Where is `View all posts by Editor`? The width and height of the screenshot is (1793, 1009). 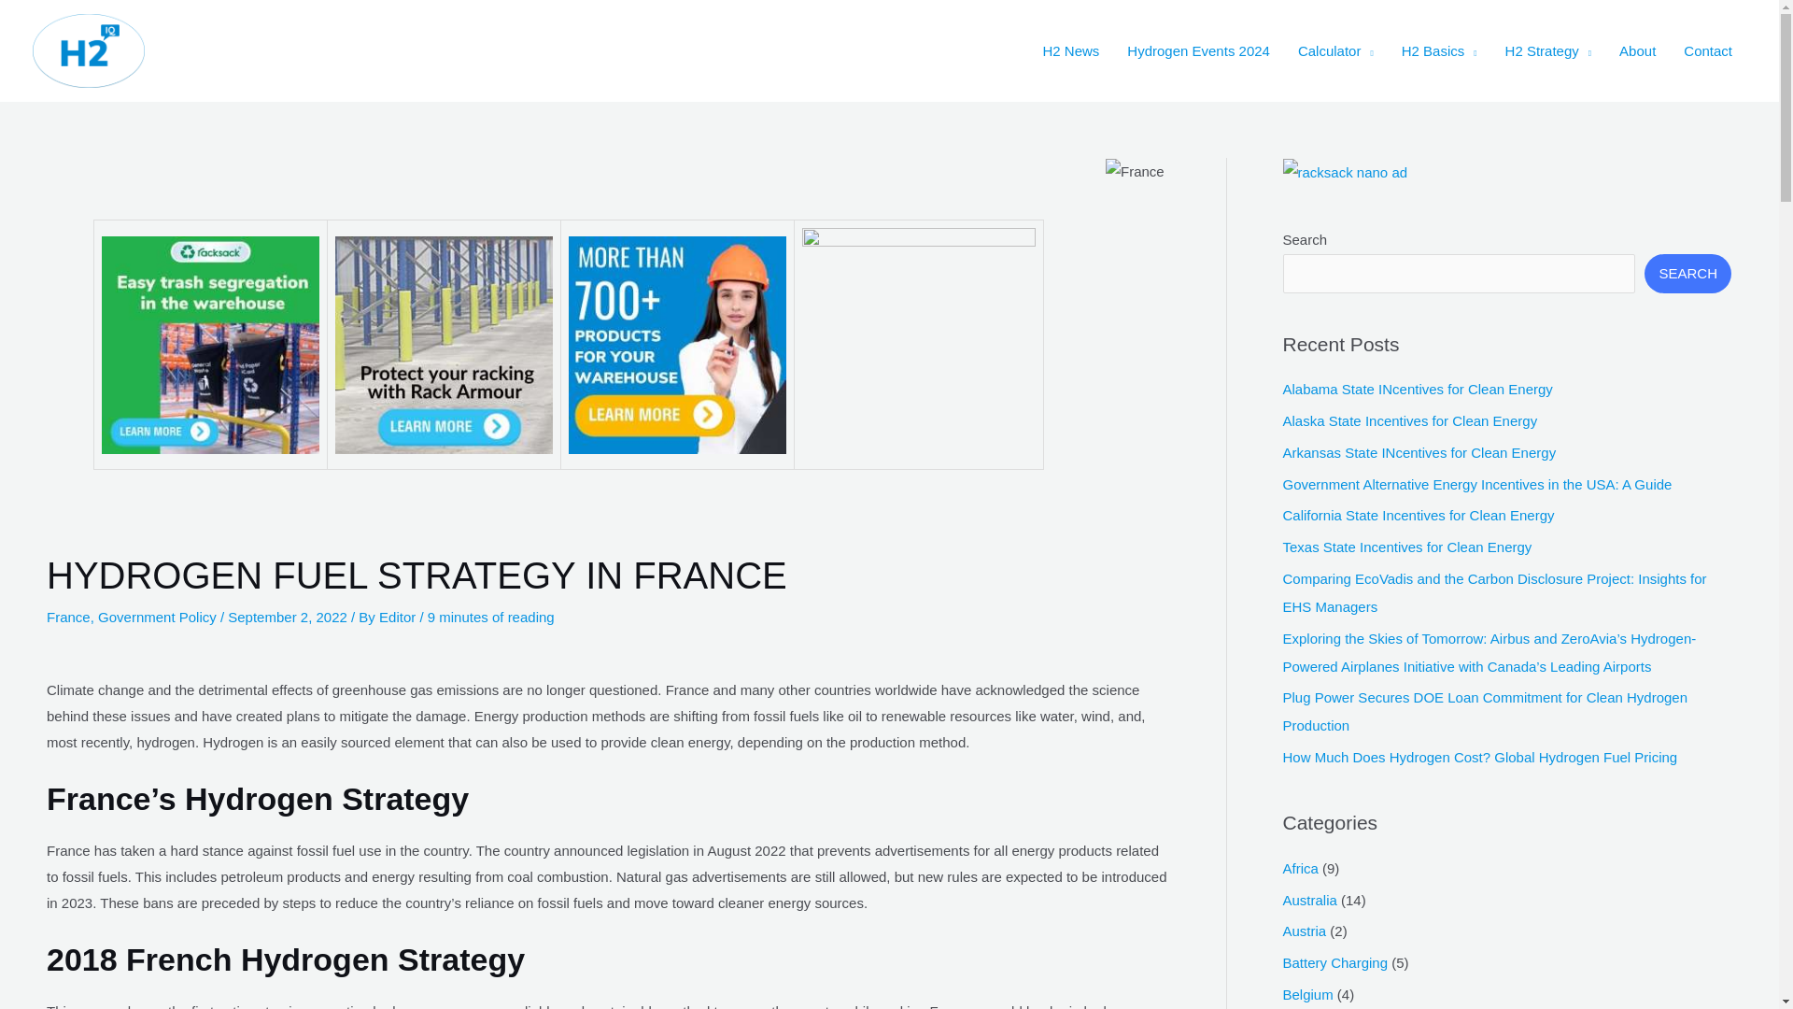
View all posts by Editor is located at coordinates (399, 617).